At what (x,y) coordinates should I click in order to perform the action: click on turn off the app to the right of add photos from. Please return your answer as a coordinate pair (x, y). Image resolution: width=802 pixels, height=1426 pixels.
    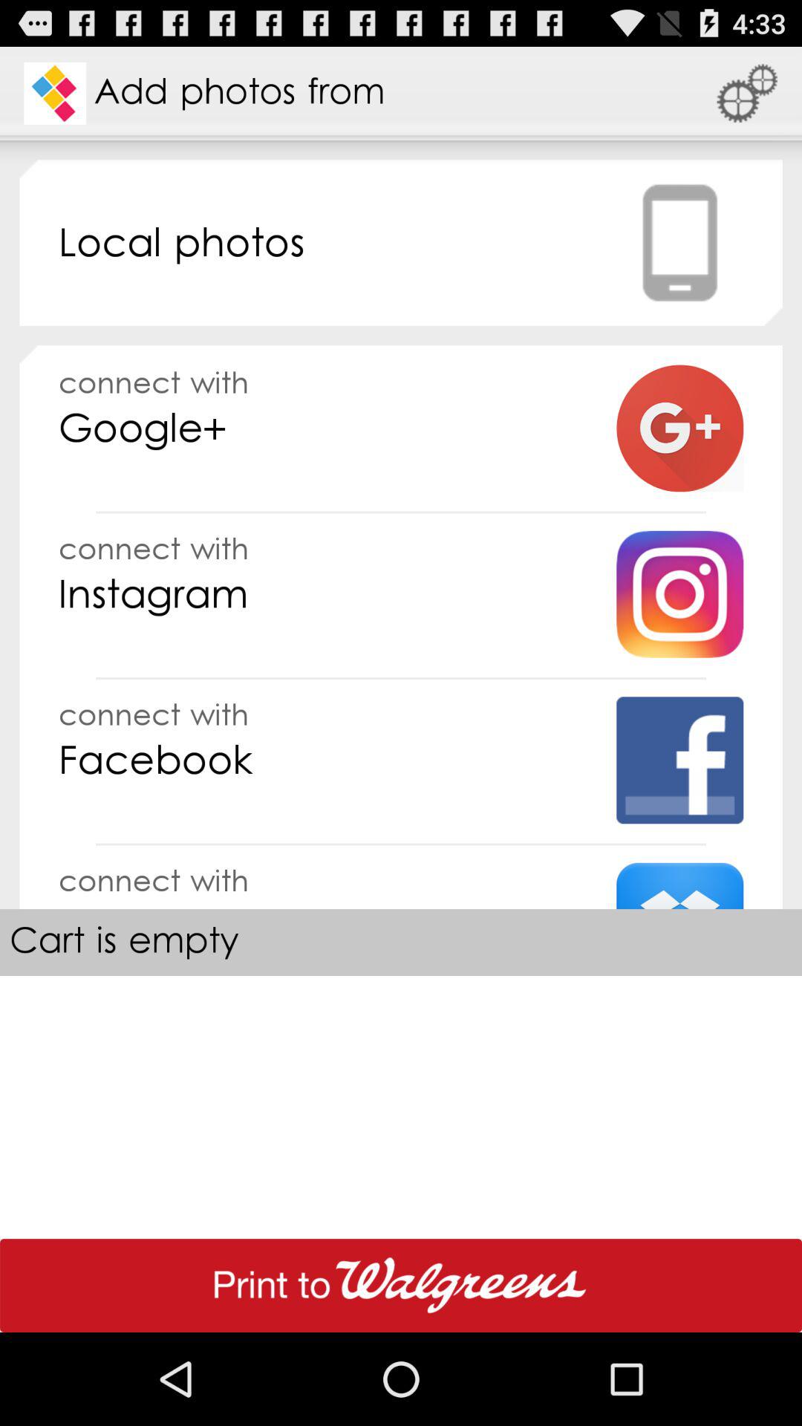
    Looking at the image, I should click on (747, 94).